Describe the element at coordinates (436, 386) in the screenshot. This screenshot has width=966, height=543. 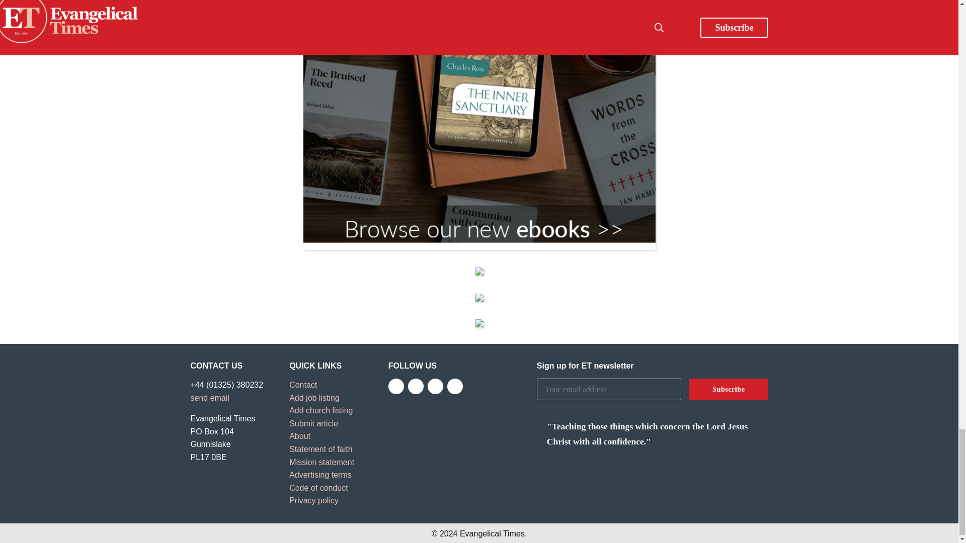
I see `Instagram` at that location.